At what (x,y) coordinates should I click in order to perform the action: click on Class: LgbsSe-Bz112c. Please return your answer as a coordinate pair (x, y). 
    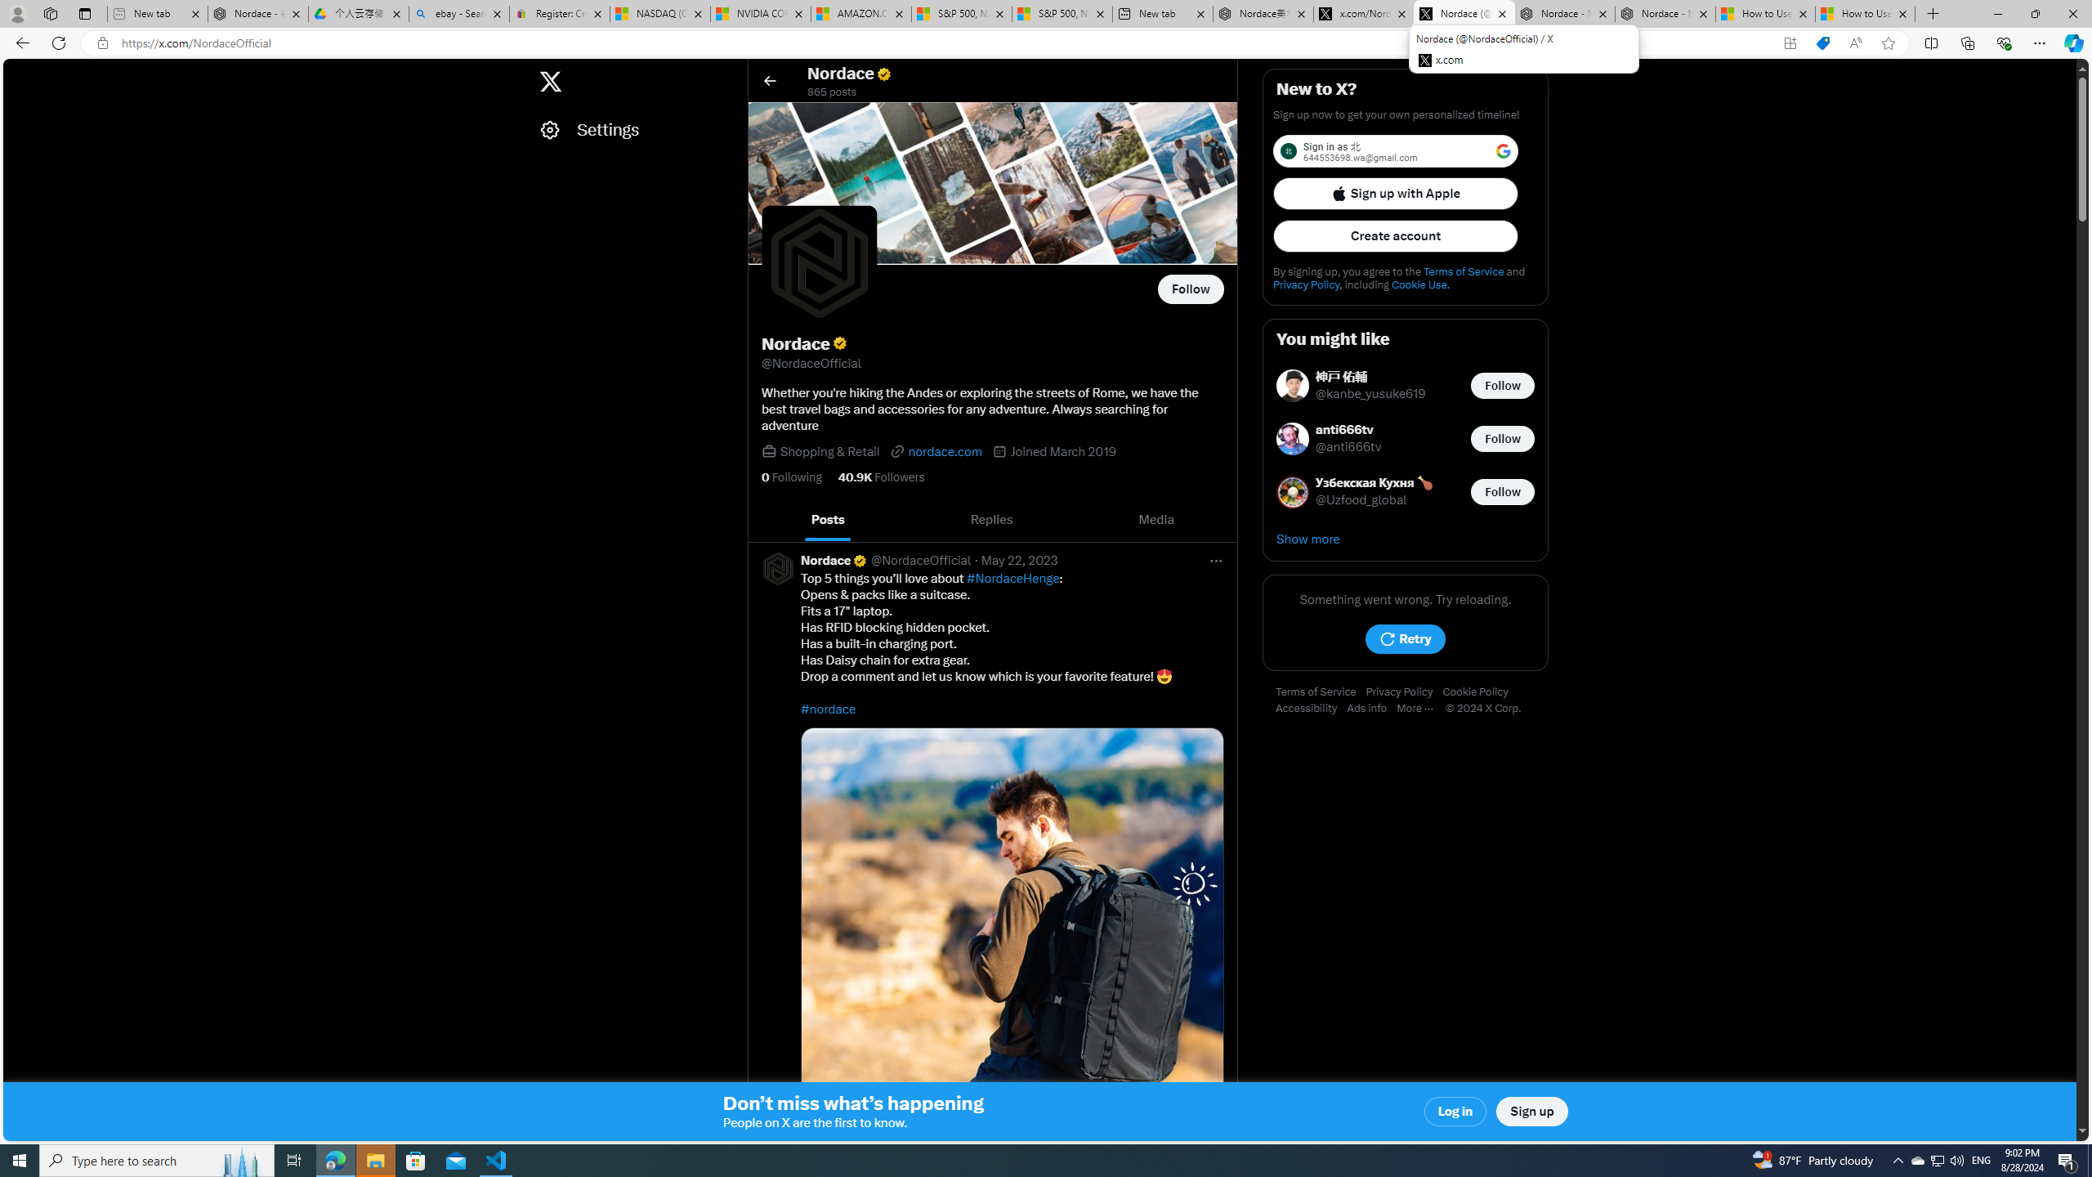
    Looking at the image, I should click on (1503, 150).